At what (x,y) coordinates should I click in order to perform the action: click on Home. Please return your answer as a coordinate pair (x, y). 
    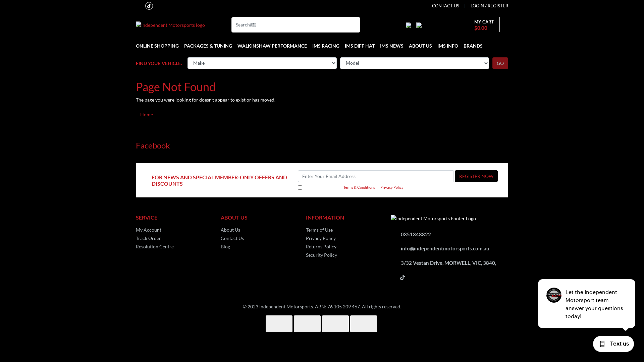
    Looking at the image, I should click on (147, 115).